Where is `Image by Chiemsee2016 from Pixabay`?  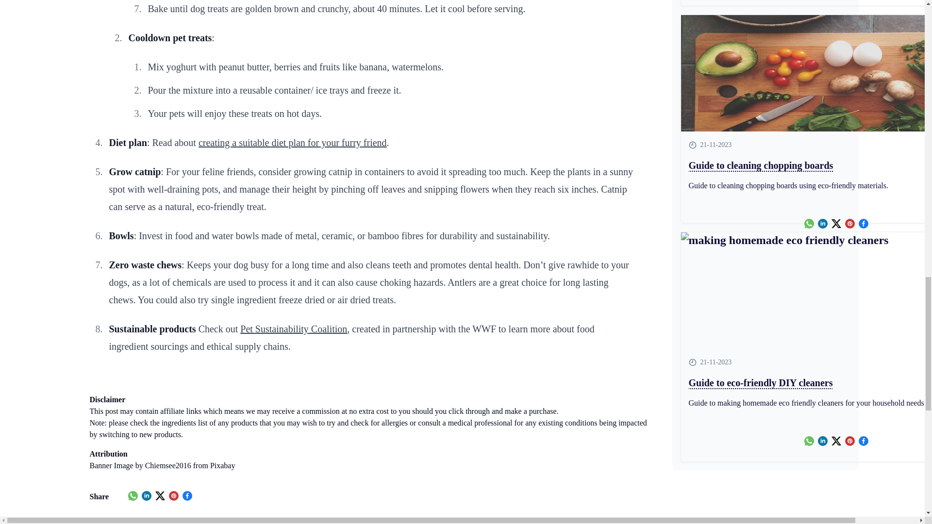 Image by Chiemsee2016 from Pixabay is located at coordinates (175, 465).